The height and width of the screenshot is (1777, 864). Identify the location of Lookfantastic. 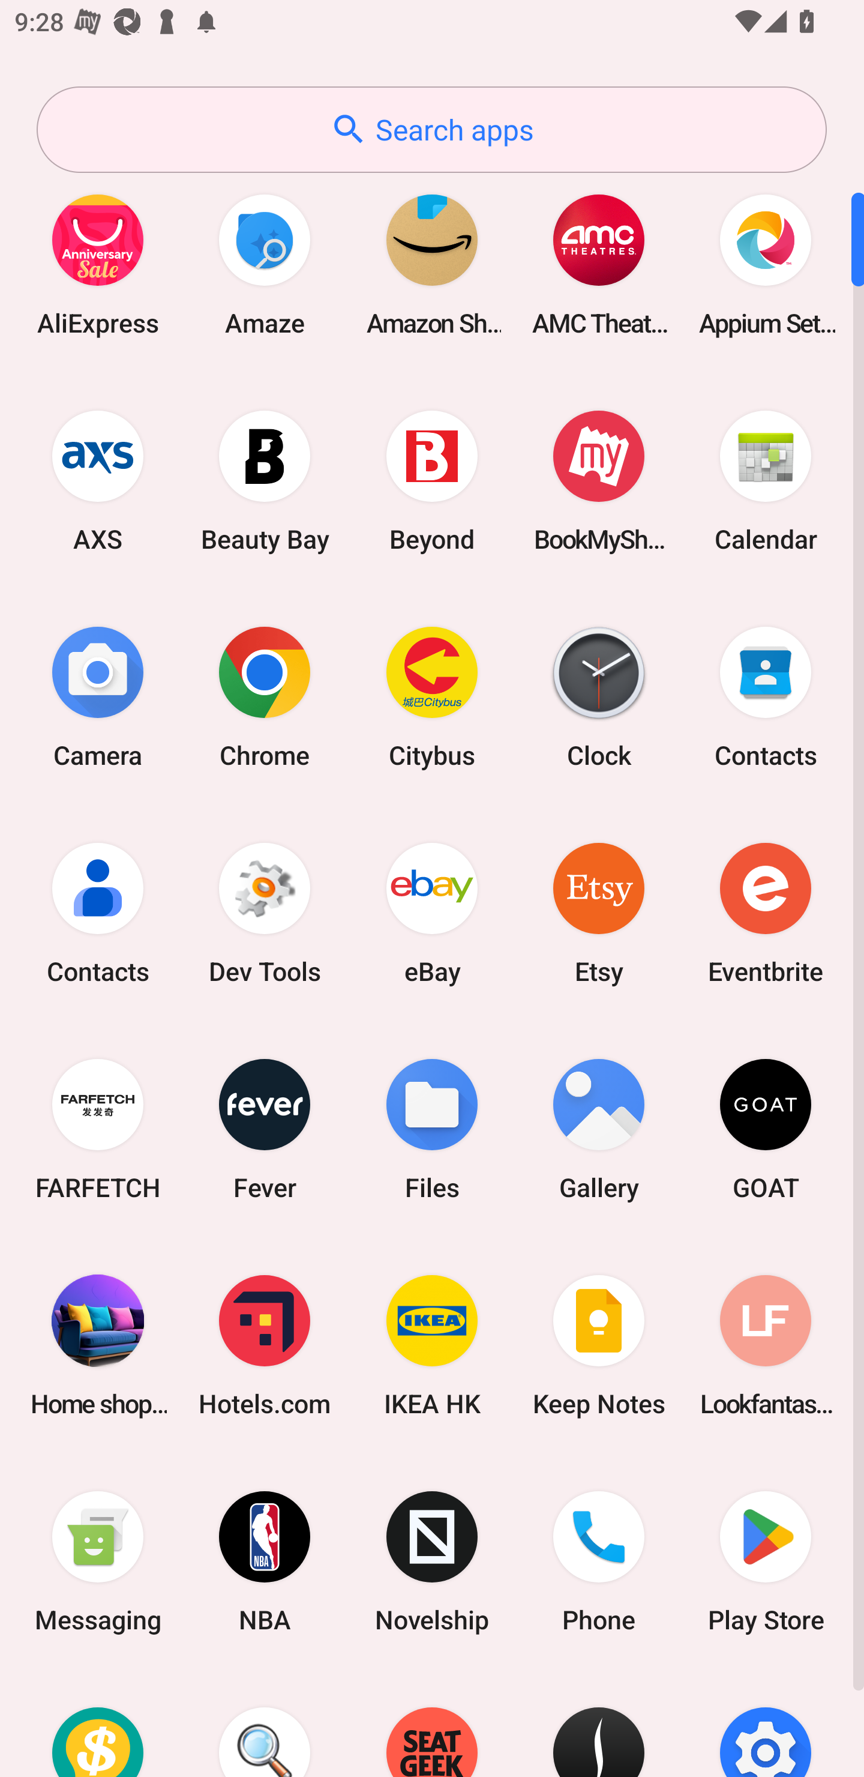
(766, 1345).